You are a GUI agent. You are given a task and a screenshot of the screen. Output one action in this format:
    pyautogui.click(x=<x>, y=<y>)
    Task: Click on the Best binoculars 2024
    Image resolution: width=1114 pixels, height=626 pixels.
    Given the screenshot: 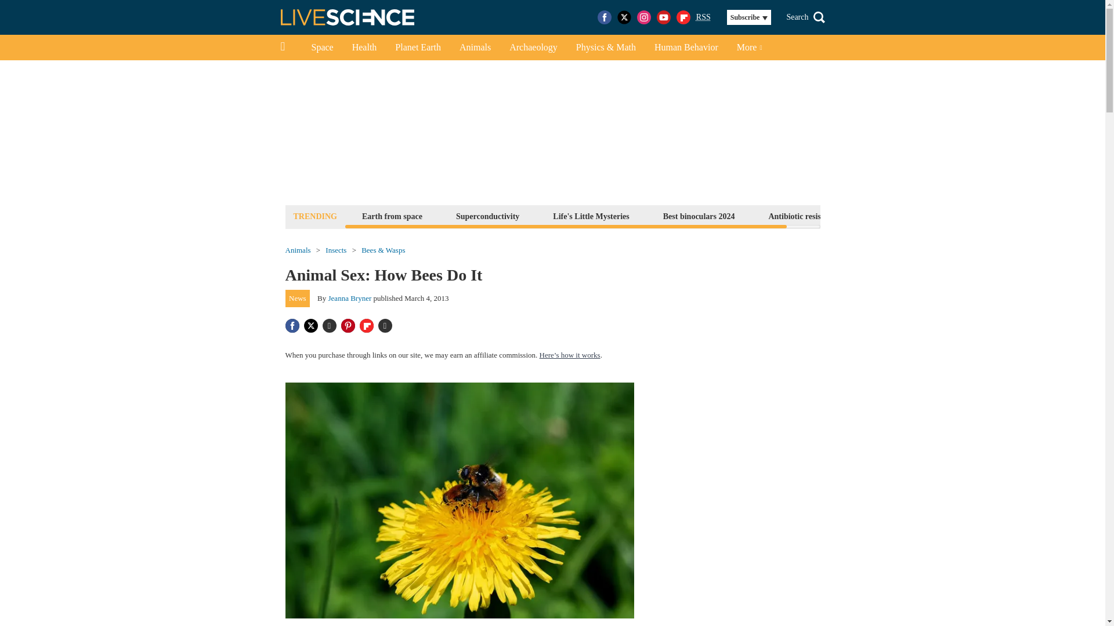 What is the action you would take?
    pyautogui.click(x=699, y=216)
    